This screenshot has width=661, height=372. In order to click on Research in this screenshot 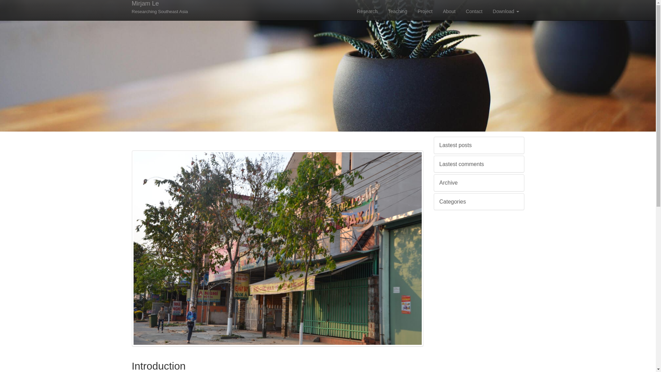, I will do `click(367, 11)`.